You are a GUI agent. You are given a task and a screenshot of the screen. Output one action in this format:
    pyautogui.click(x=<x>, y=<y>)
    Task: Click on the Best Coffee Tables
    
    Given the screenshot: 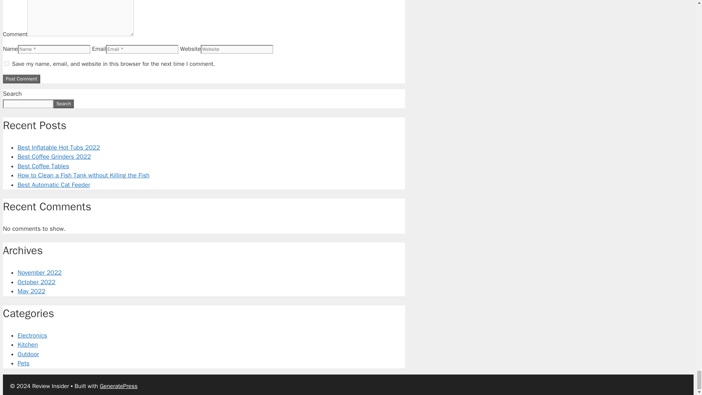 What is the action you would take?
    pyautogui.click(x=43, y=166)
    